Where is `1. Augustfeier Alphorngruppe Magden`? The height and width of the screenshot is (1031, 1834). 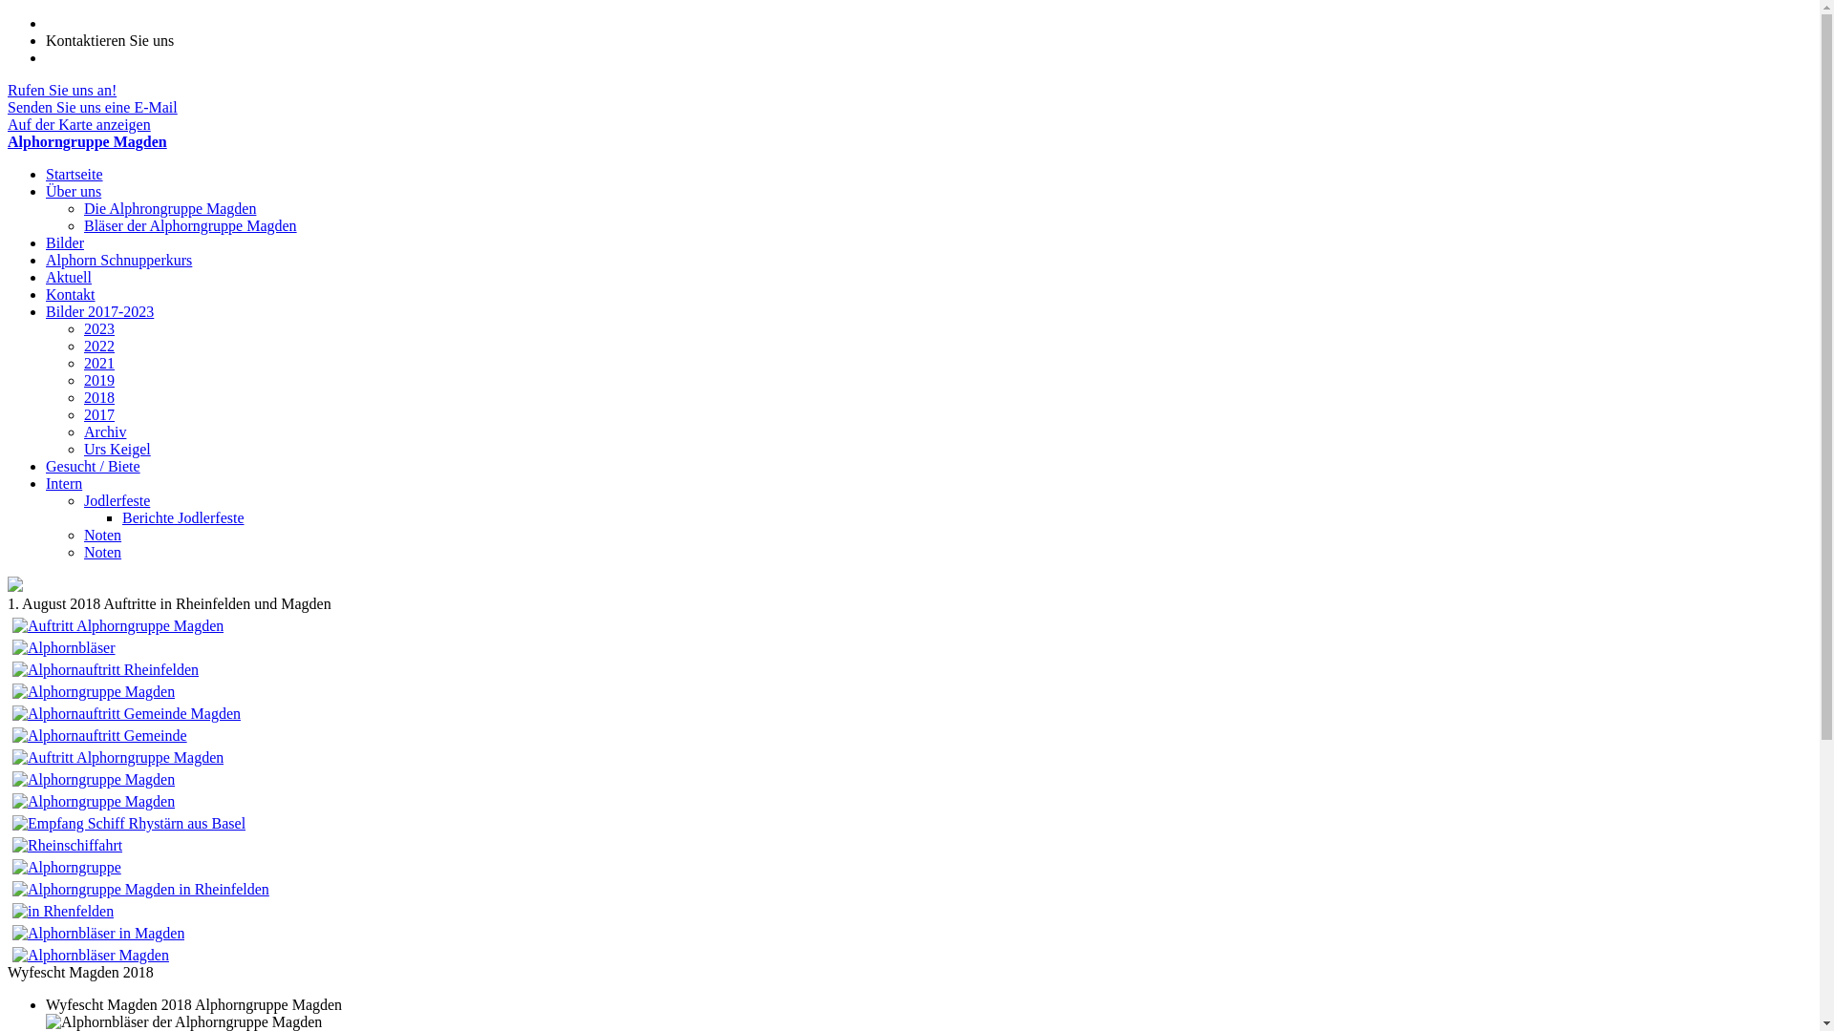 1. Augustfeier Alphorngruppe Magden is located at coordinates (63, 911).